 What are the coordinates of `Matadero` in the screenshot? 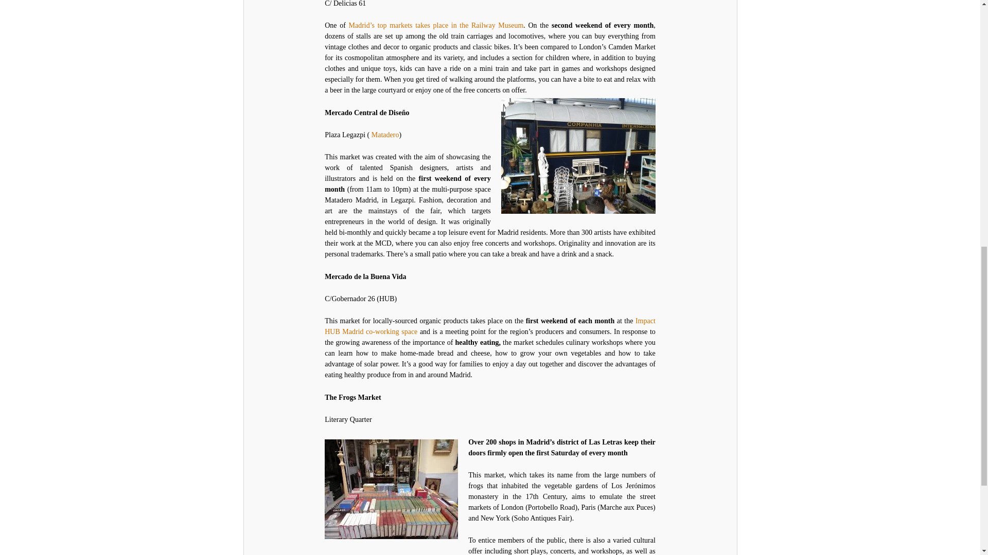 It's located at (385, 135).